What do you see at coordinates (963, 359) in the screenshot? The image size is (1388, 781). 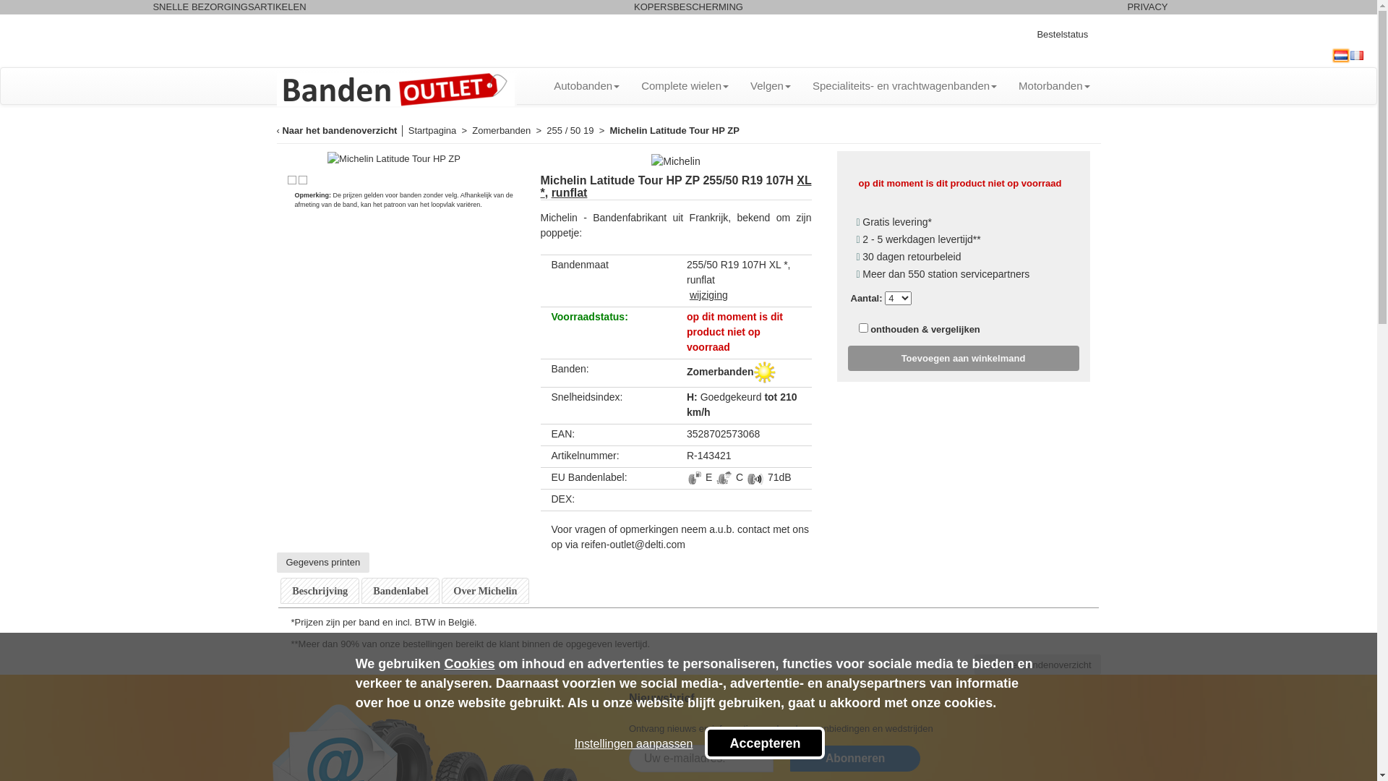 I see `Toevoegen aan winkelmand` at bounding box center [963, 359].